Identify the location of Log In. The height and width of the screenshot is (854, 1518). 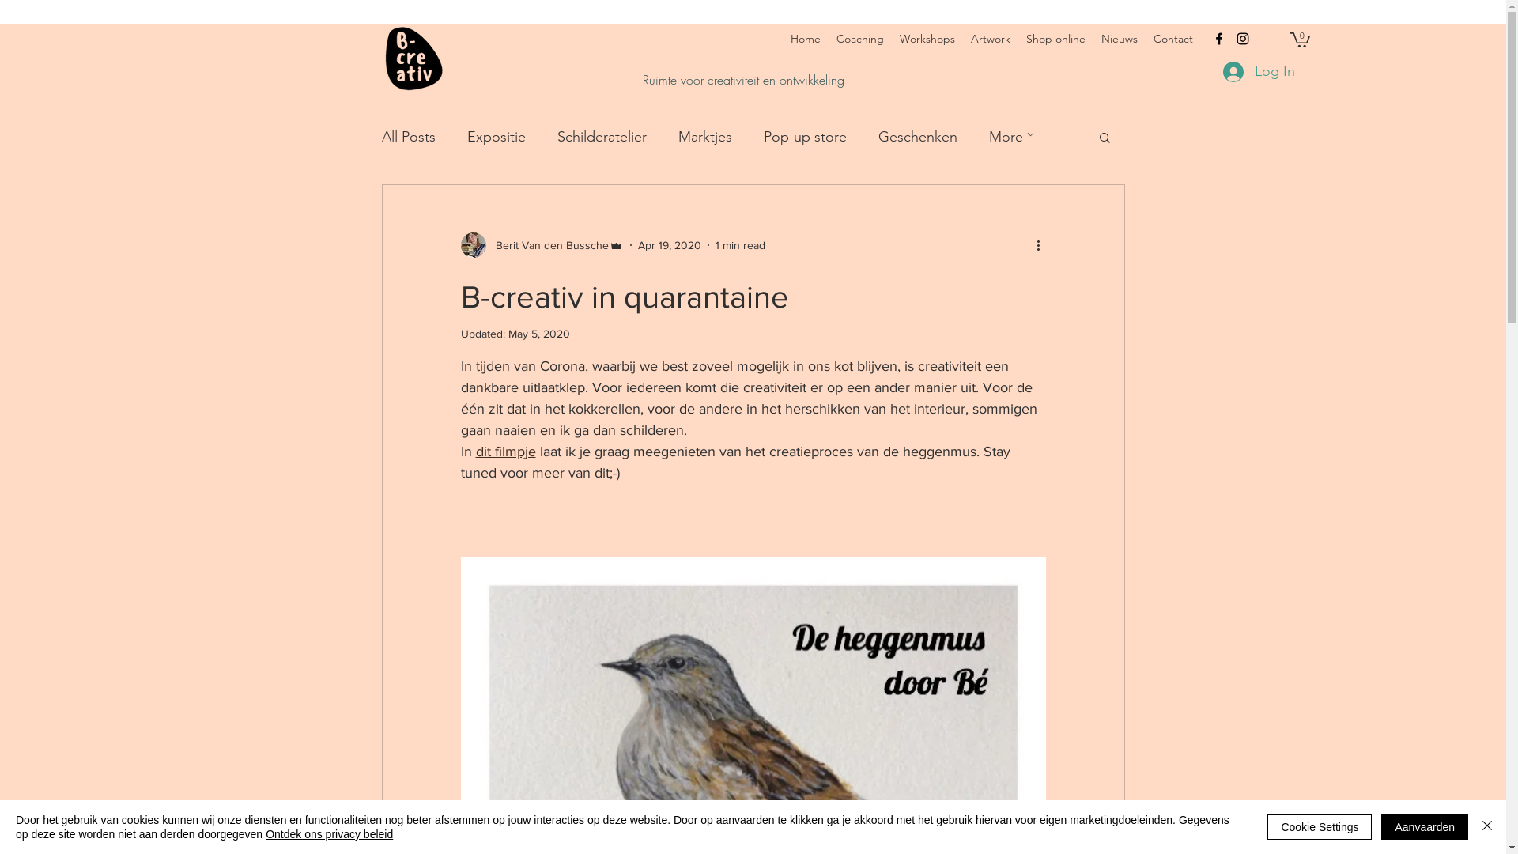
(1259, 72).